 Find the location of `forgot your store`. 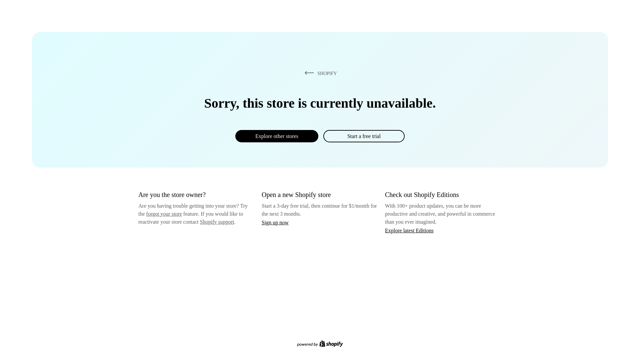

forgot your store is located at coordinates (164, 214).